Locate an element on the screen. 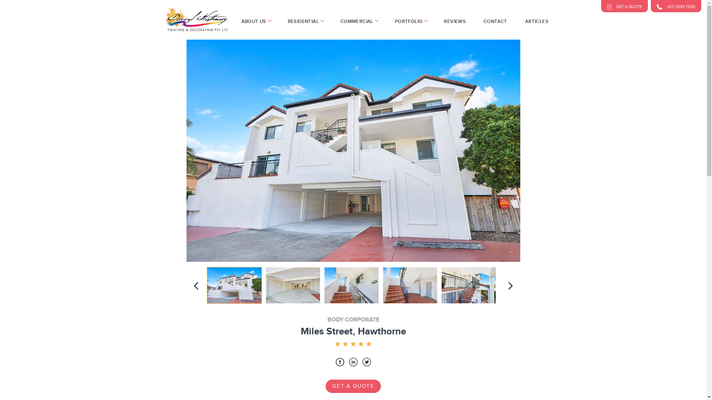  ABOUT US is located at coordinates (255, 21).